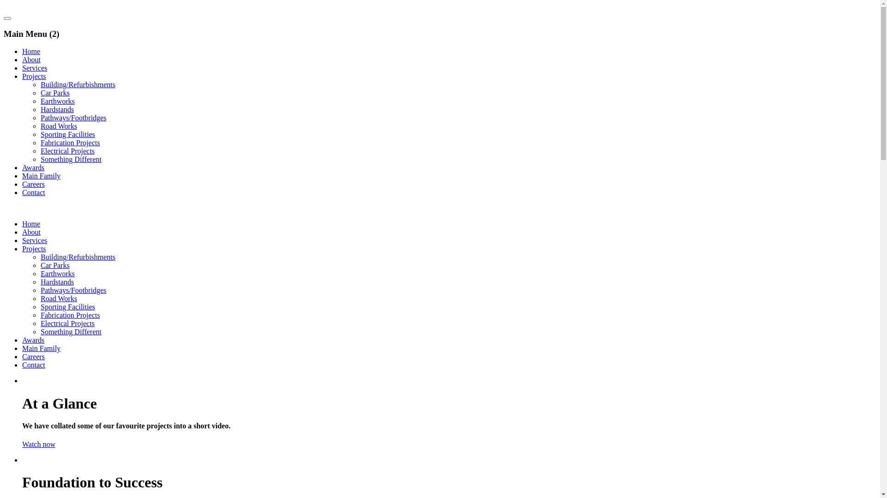 This screenshot has width=887, height=498. Describe the element at coordinates (31, 224) in the screenshot. I see `Home` at that location.